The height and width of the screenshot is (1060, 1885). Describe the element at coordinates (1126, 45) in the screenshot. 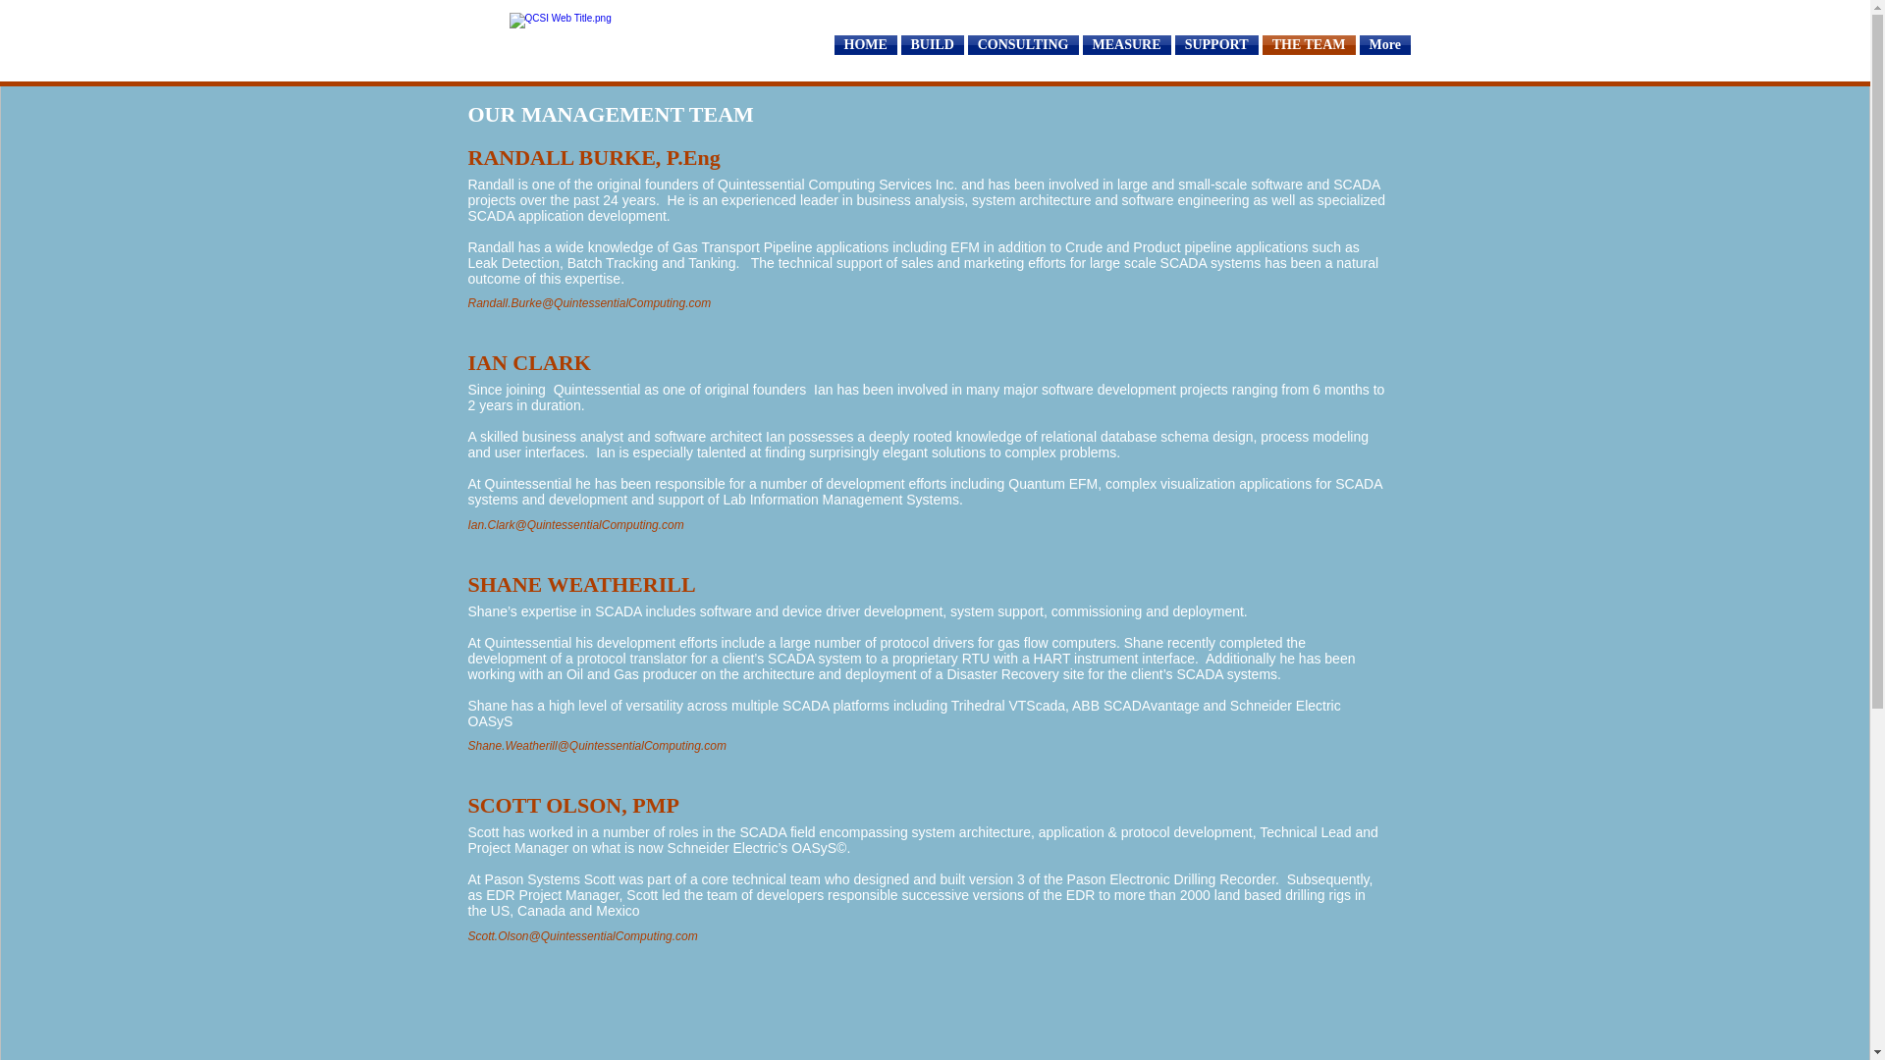

I see `MEASURE` at that location.